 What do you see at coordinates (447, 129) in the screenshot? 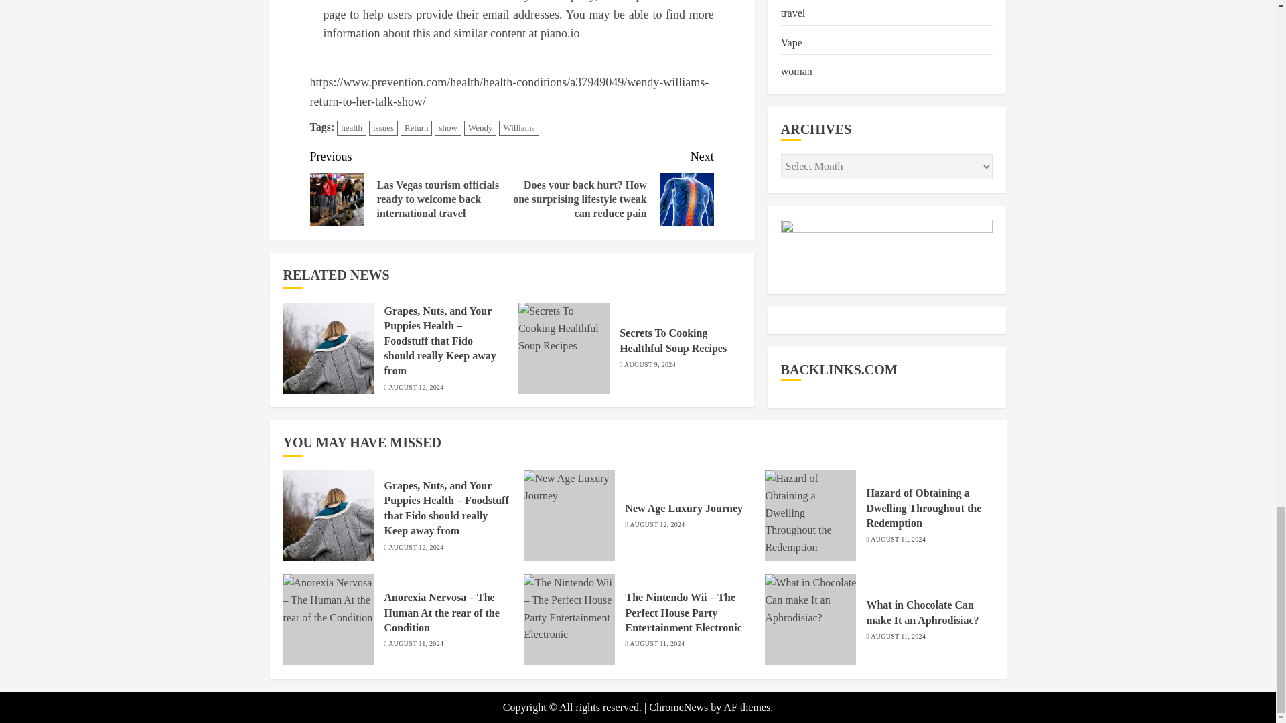
I see `show` at bounding box center [447, 129].